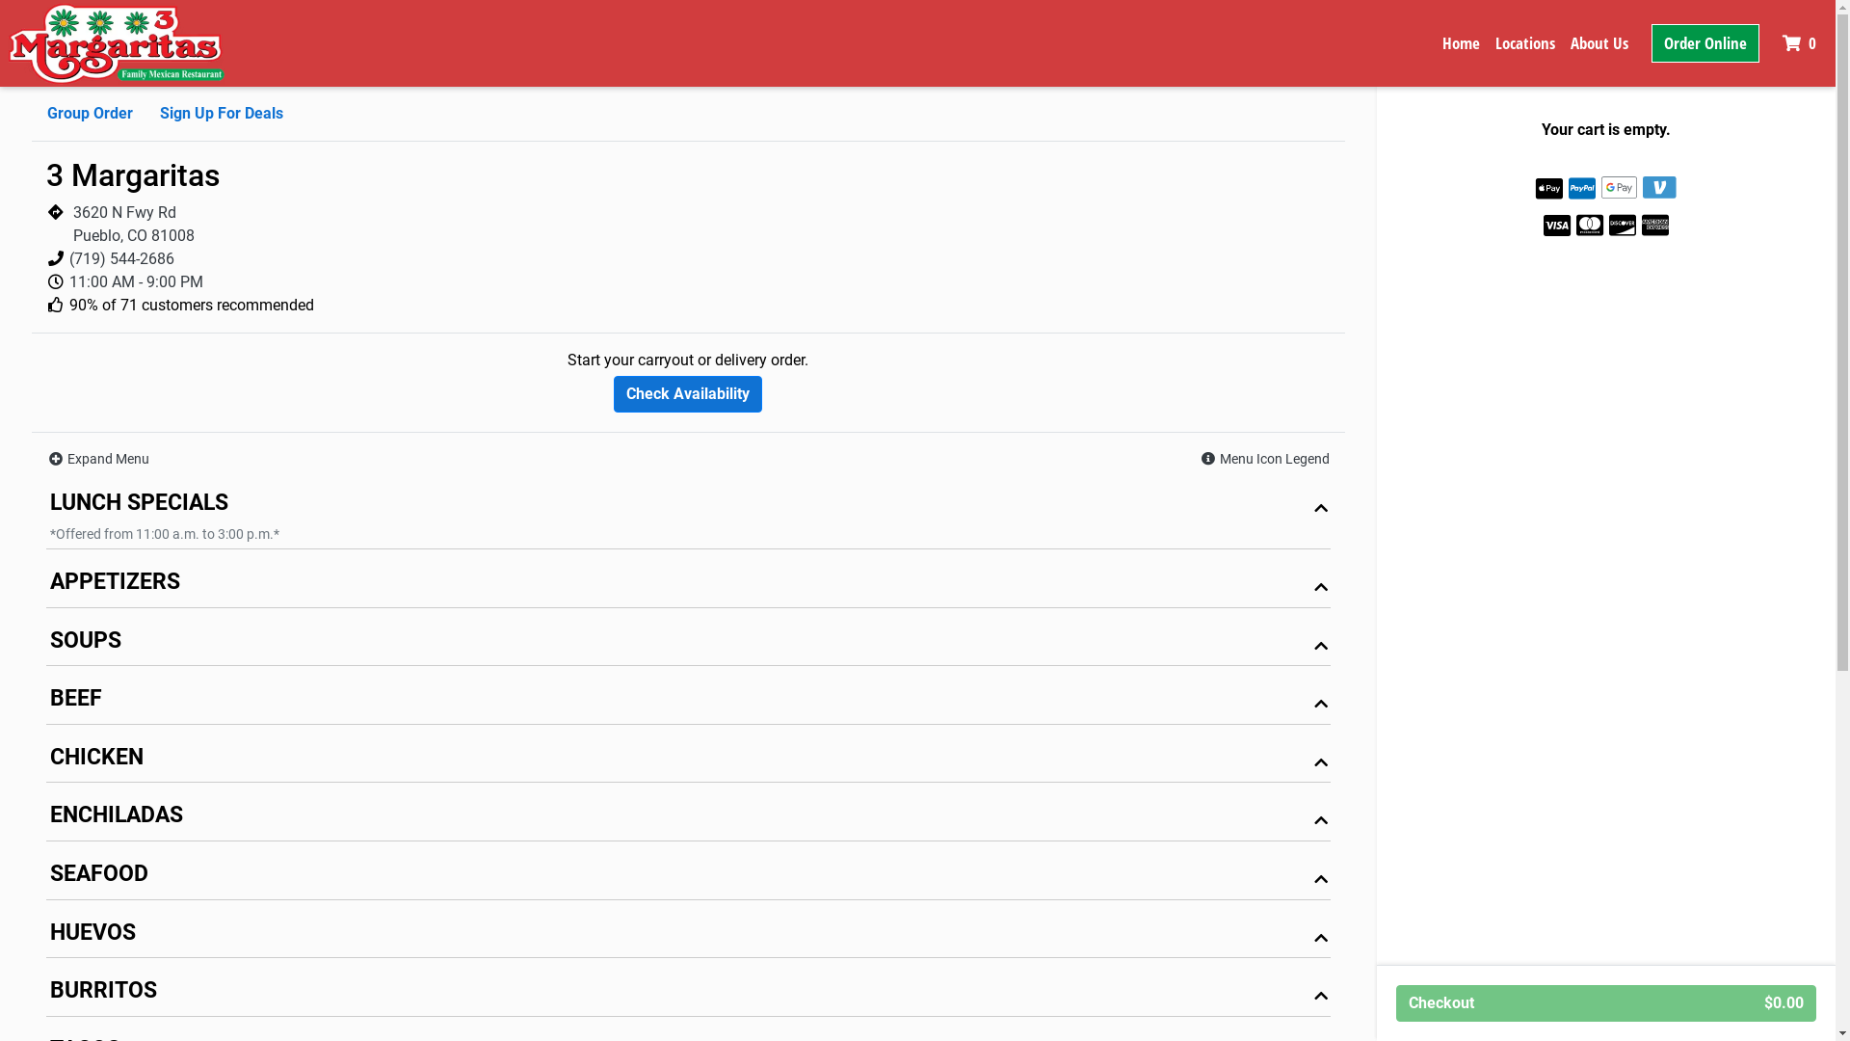 This screenshot has height=1041, width=1850. Describe the element at coordinates (98, 459) in the screenshot. I see `Expand Menu` at that location.